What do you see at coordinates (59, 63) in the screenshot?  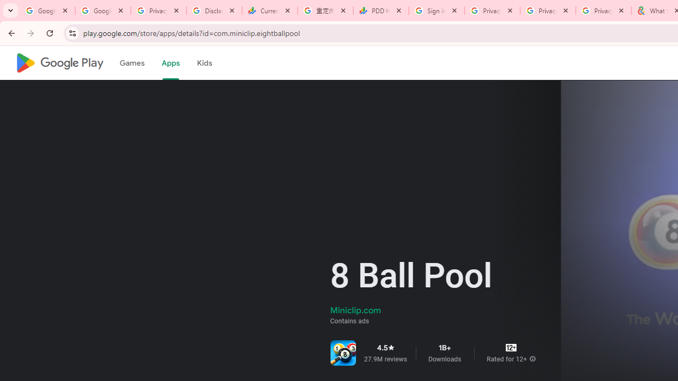 I see `Google Play logo` at bounding box center [59, 63].